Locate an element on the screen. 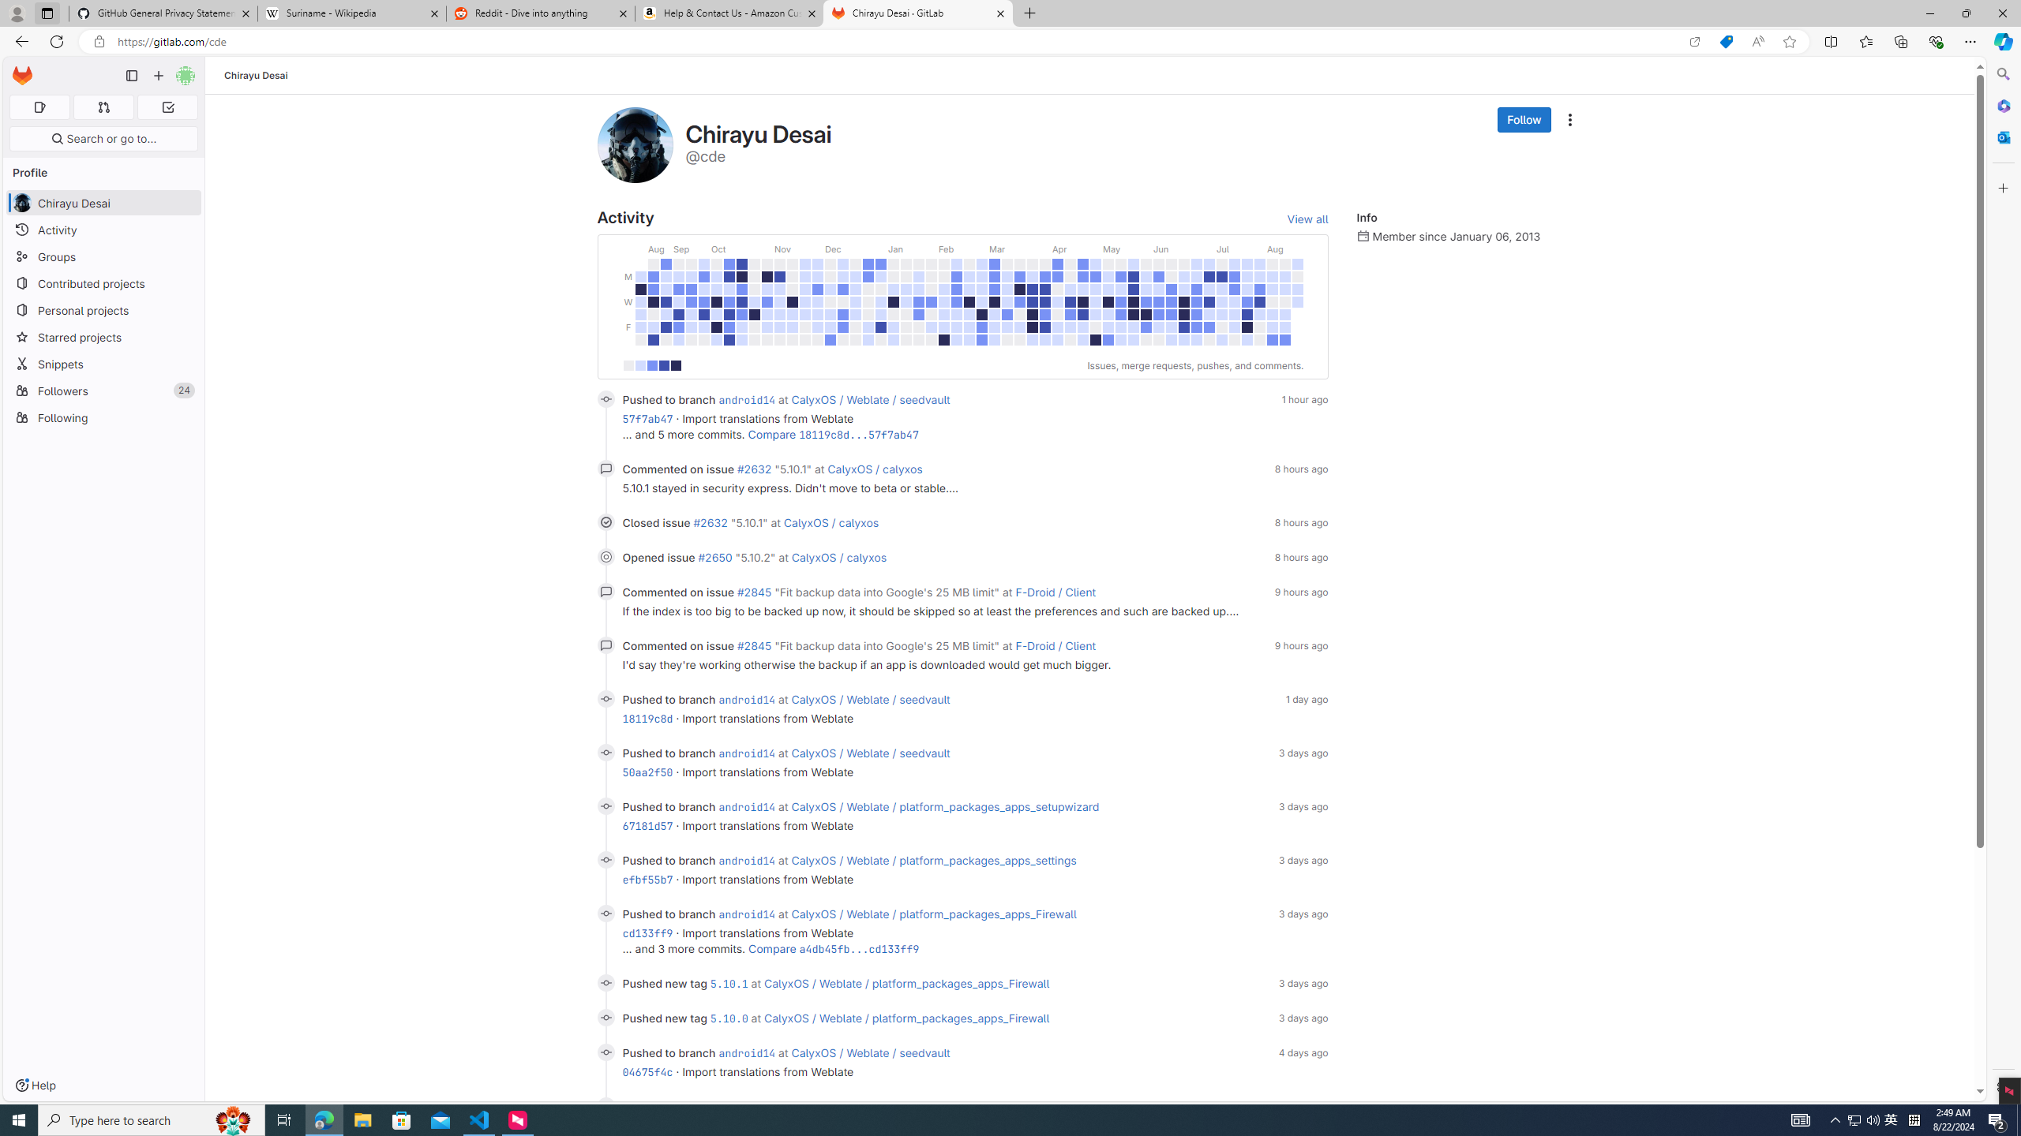  Contributed projects is located at coordinates (104, 282).